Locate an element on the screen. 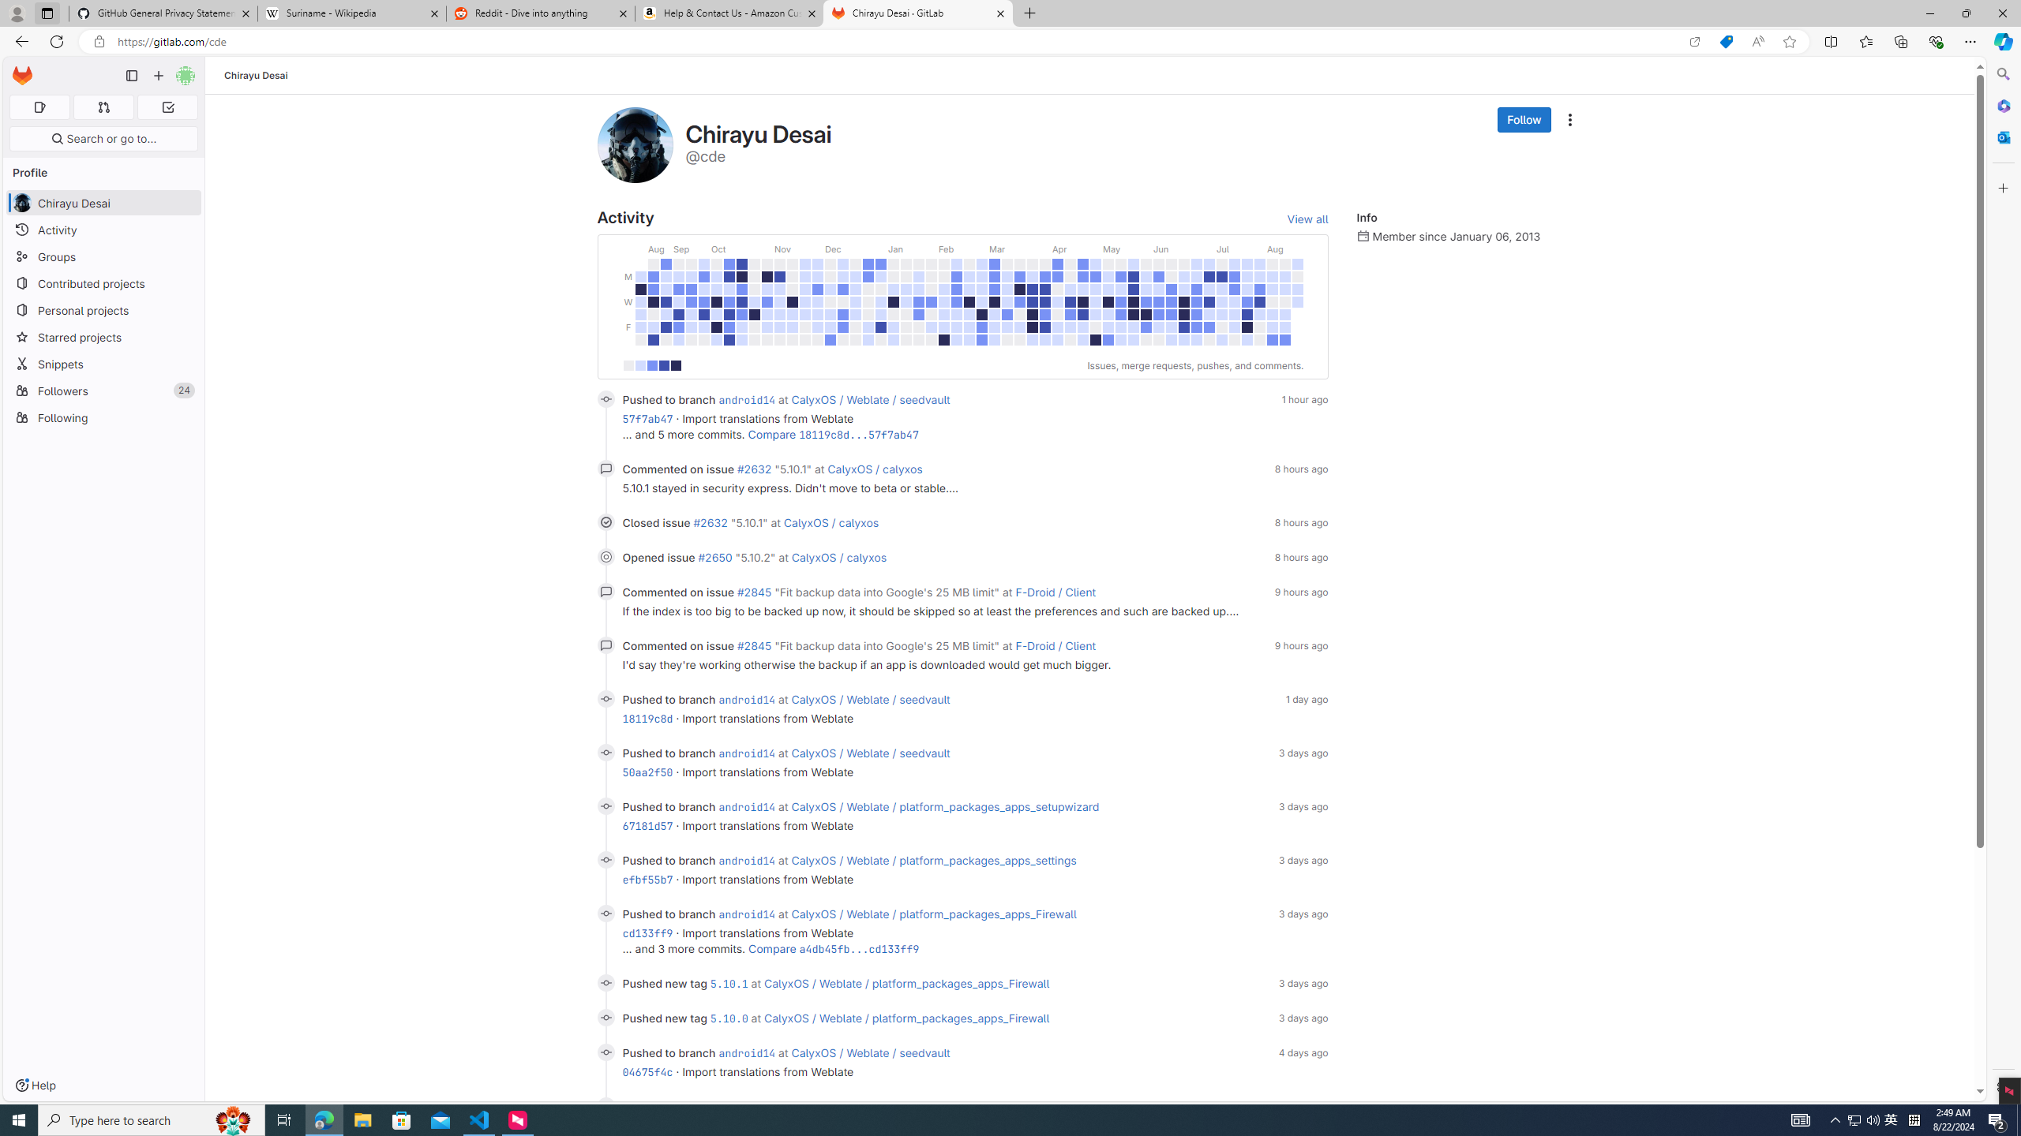  Contributed projects is located at coordinates (104, 282).